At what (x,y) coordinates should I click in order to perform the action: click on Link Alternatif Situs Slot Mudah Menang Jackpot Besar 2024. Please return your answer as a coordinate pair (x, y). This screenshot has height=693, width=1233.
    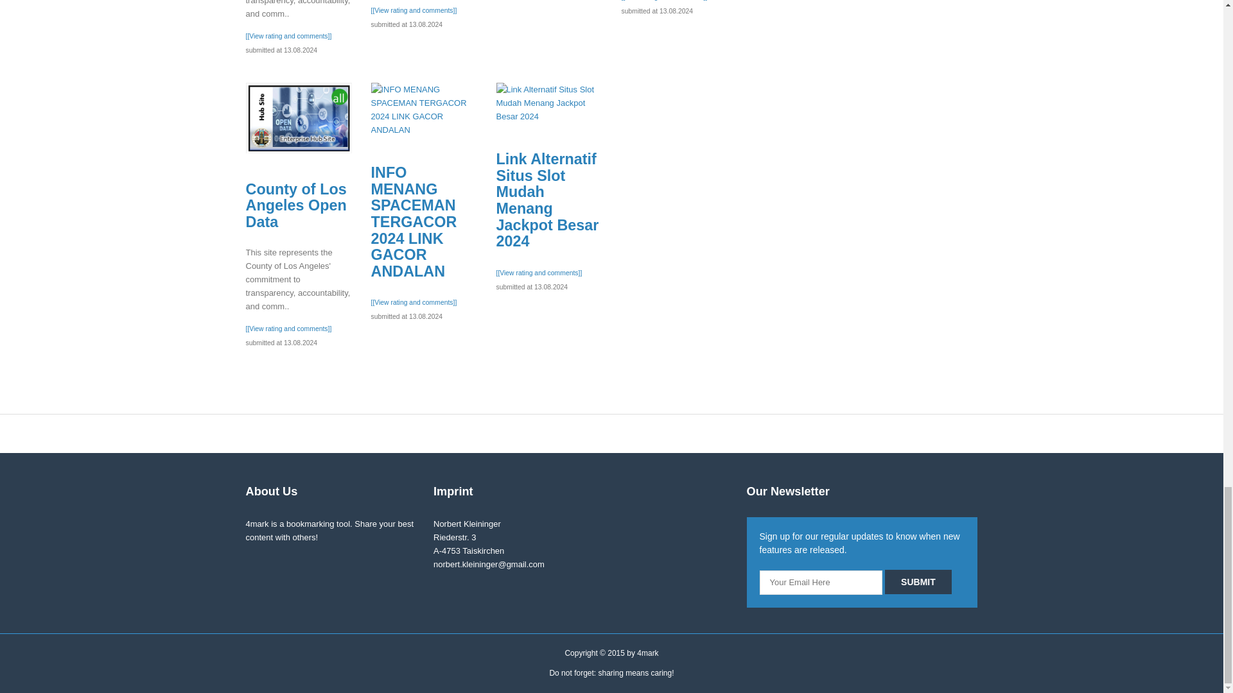
    Looking at the image, I should click on (548, 103).